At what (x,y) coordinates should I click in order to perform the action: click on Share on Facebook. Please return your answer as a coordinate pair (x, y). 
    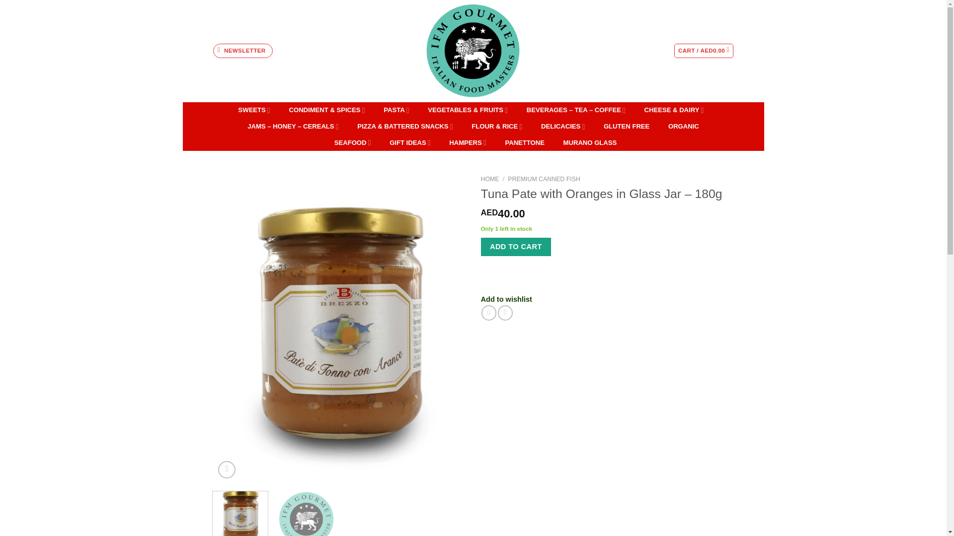
    Looking at the image, I should click on (489, 312).